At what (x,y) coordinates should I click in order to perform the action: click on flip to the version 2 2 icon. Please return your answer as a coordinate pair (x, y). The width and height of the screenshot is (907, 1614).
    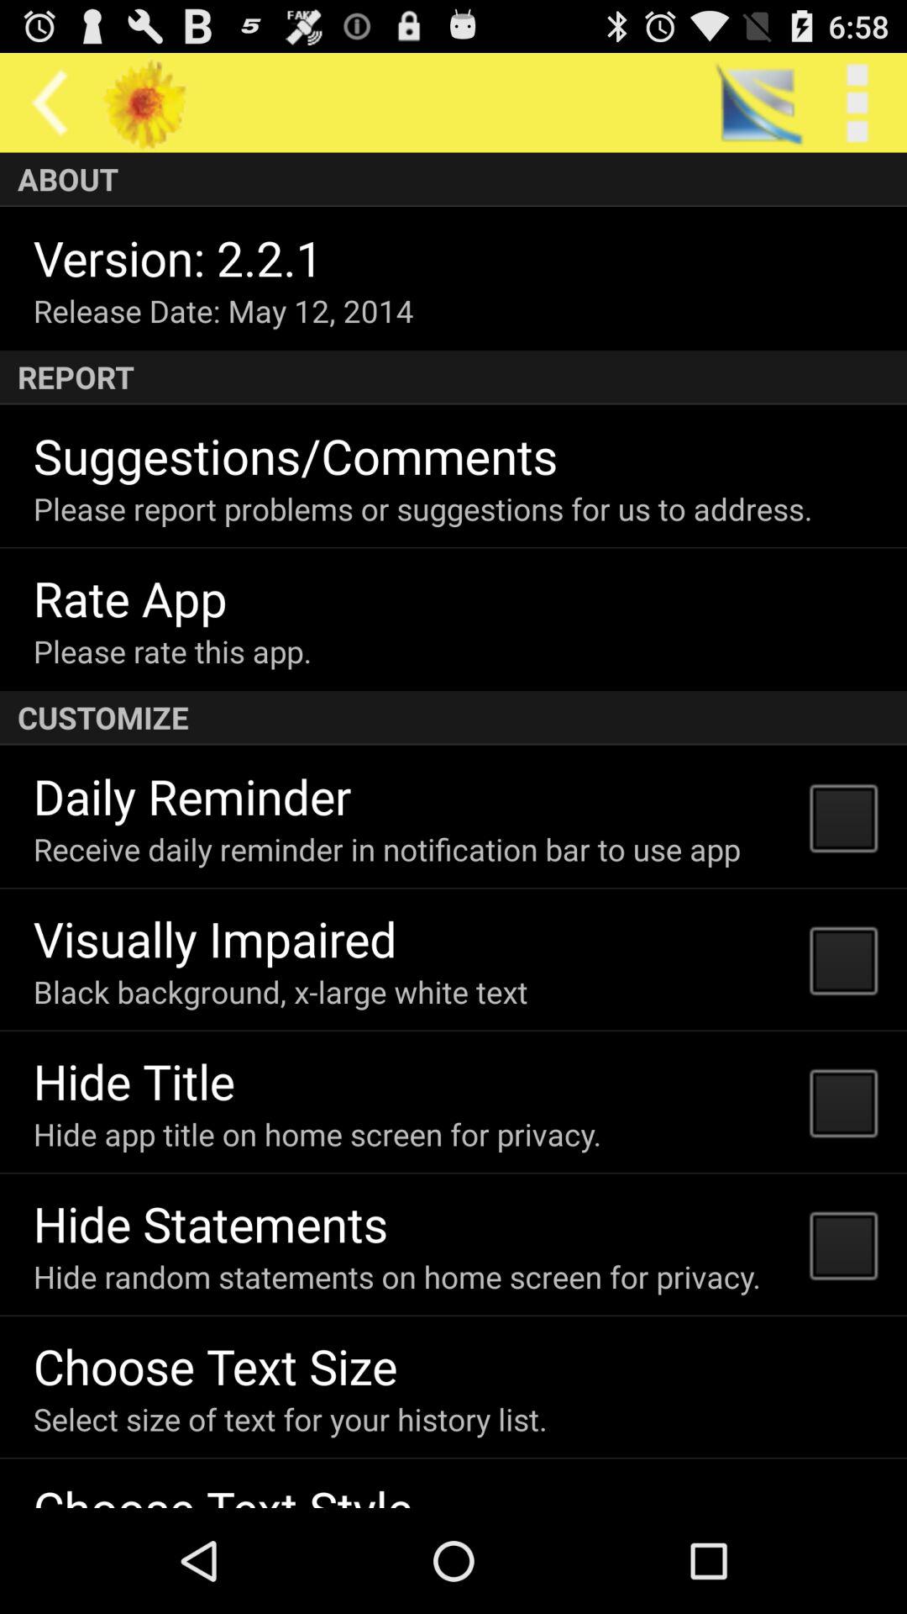
    Looking at the image, I should click on (178, 257).